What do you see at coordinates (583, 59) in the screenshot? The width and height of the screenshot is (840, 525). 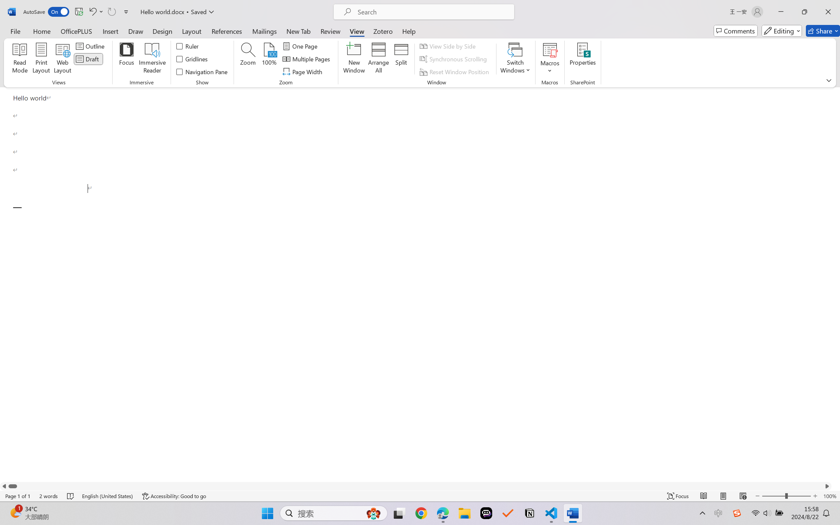 I see `Properties` at bounding box center [583, 59].